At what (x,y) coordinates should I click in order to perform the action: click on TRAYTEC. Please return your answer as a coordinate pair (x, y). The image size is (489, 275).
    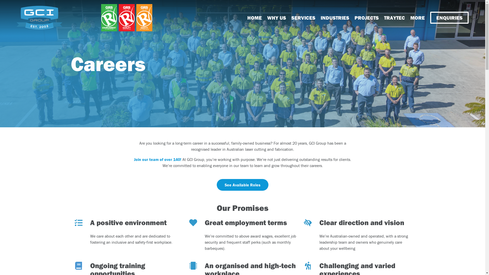
    Looking at the image, I should click on (395, 18).